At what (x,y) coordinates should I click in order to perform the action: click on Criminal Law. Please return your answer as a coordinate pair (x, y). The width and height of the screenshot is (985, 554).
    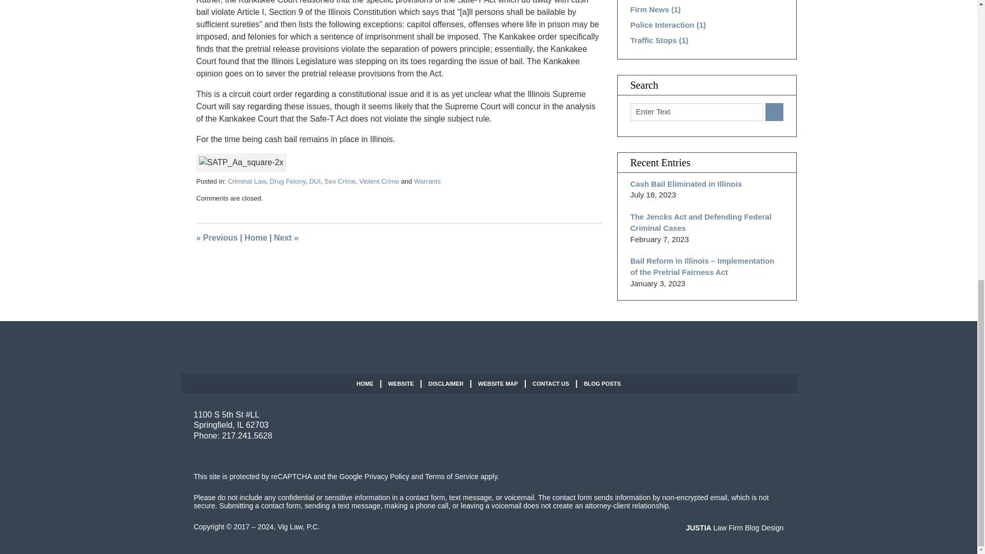
    Looking at the image, I should click on (246, 181).